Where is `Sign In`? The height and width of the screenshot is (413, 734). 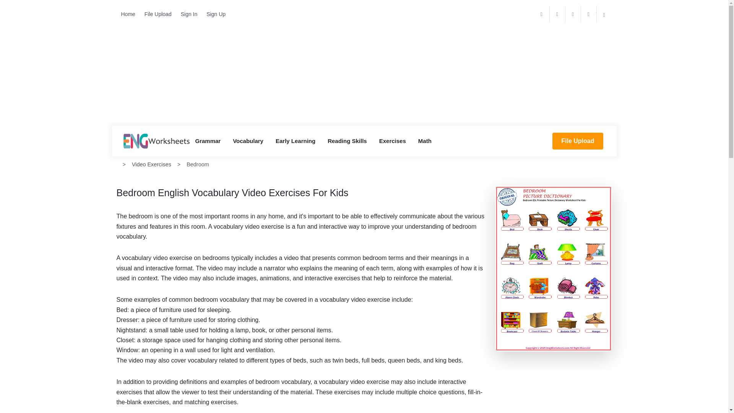 Sign In is located at coordinates (189, 15).